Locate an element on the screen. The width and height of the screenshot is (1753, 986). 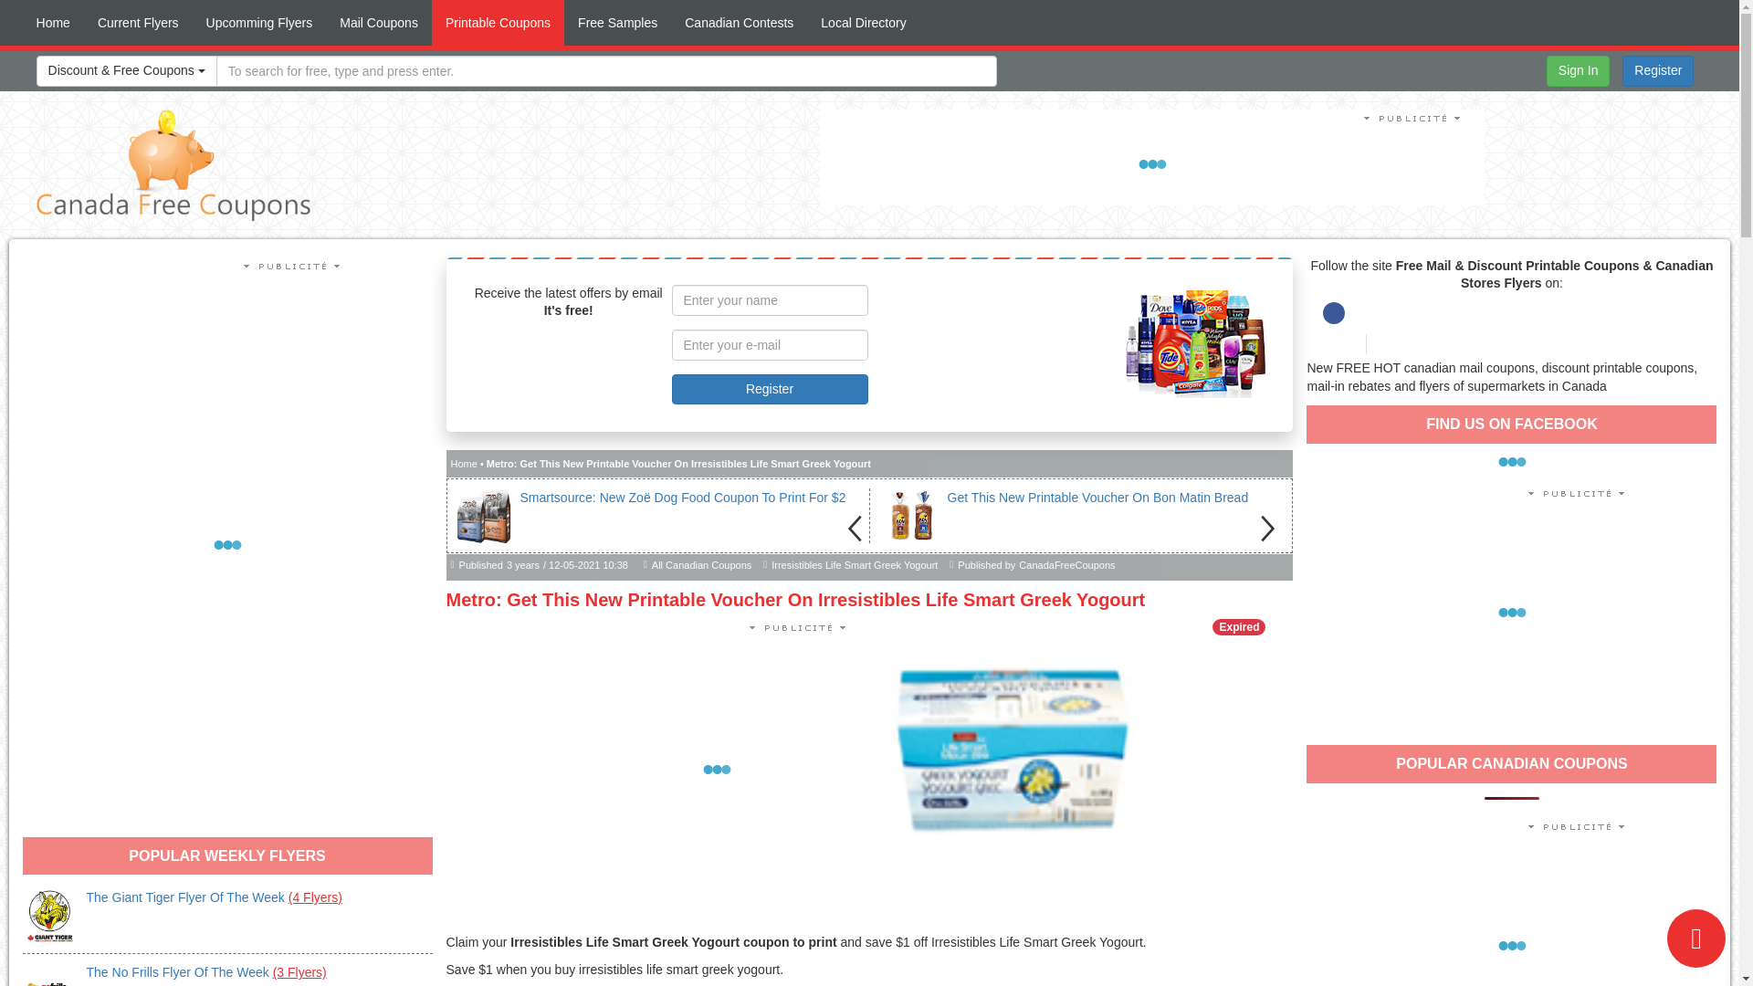
Canadian Contests is located at coordinates (739, 22).